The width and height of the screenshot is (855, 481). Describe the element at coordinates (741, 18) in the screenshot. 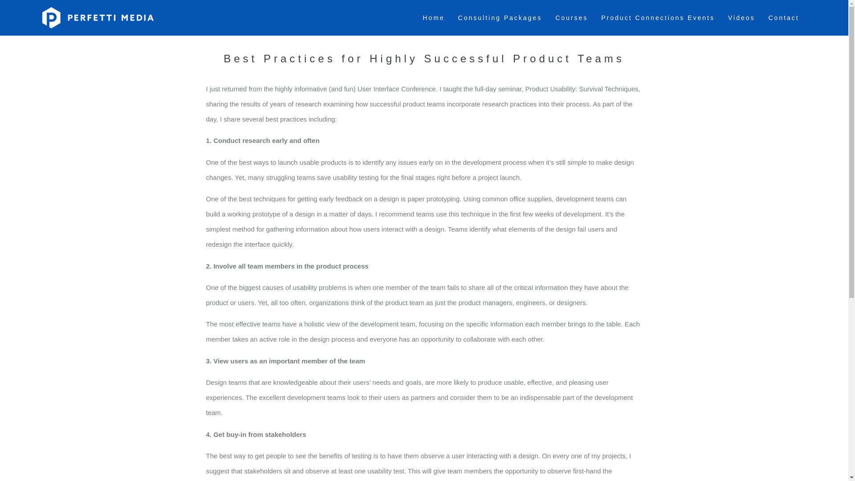

I see `Videos` at that location.